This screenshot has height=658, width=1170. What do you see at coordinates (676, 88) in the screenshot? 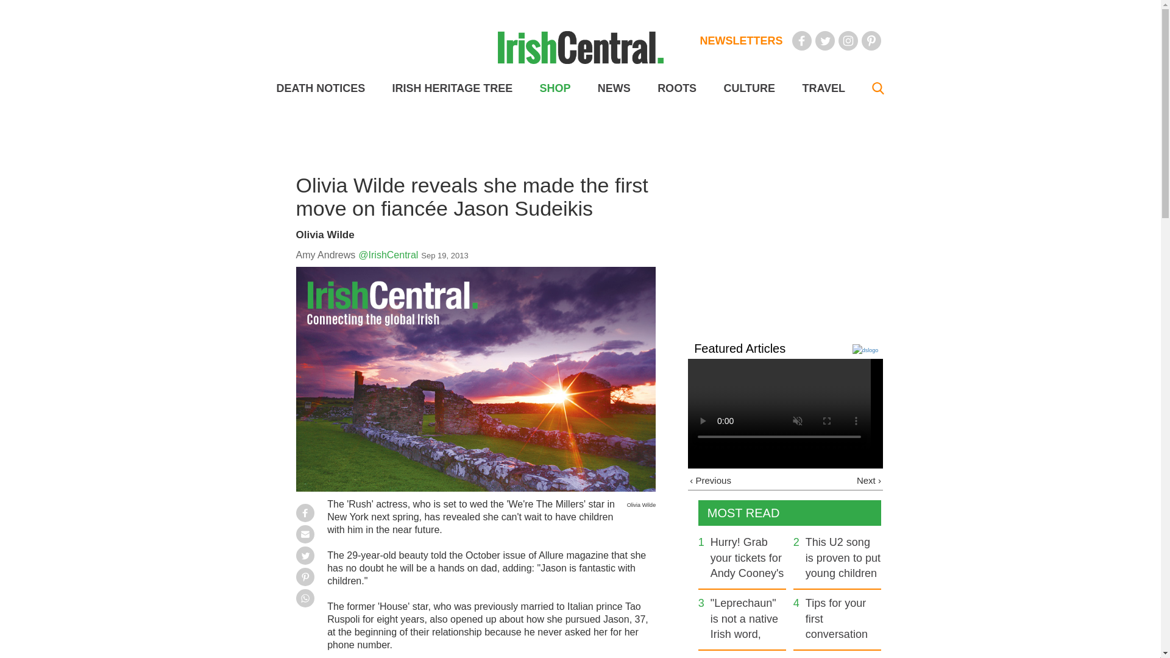
I see `ROOTS` at bounding box center [676, 88].